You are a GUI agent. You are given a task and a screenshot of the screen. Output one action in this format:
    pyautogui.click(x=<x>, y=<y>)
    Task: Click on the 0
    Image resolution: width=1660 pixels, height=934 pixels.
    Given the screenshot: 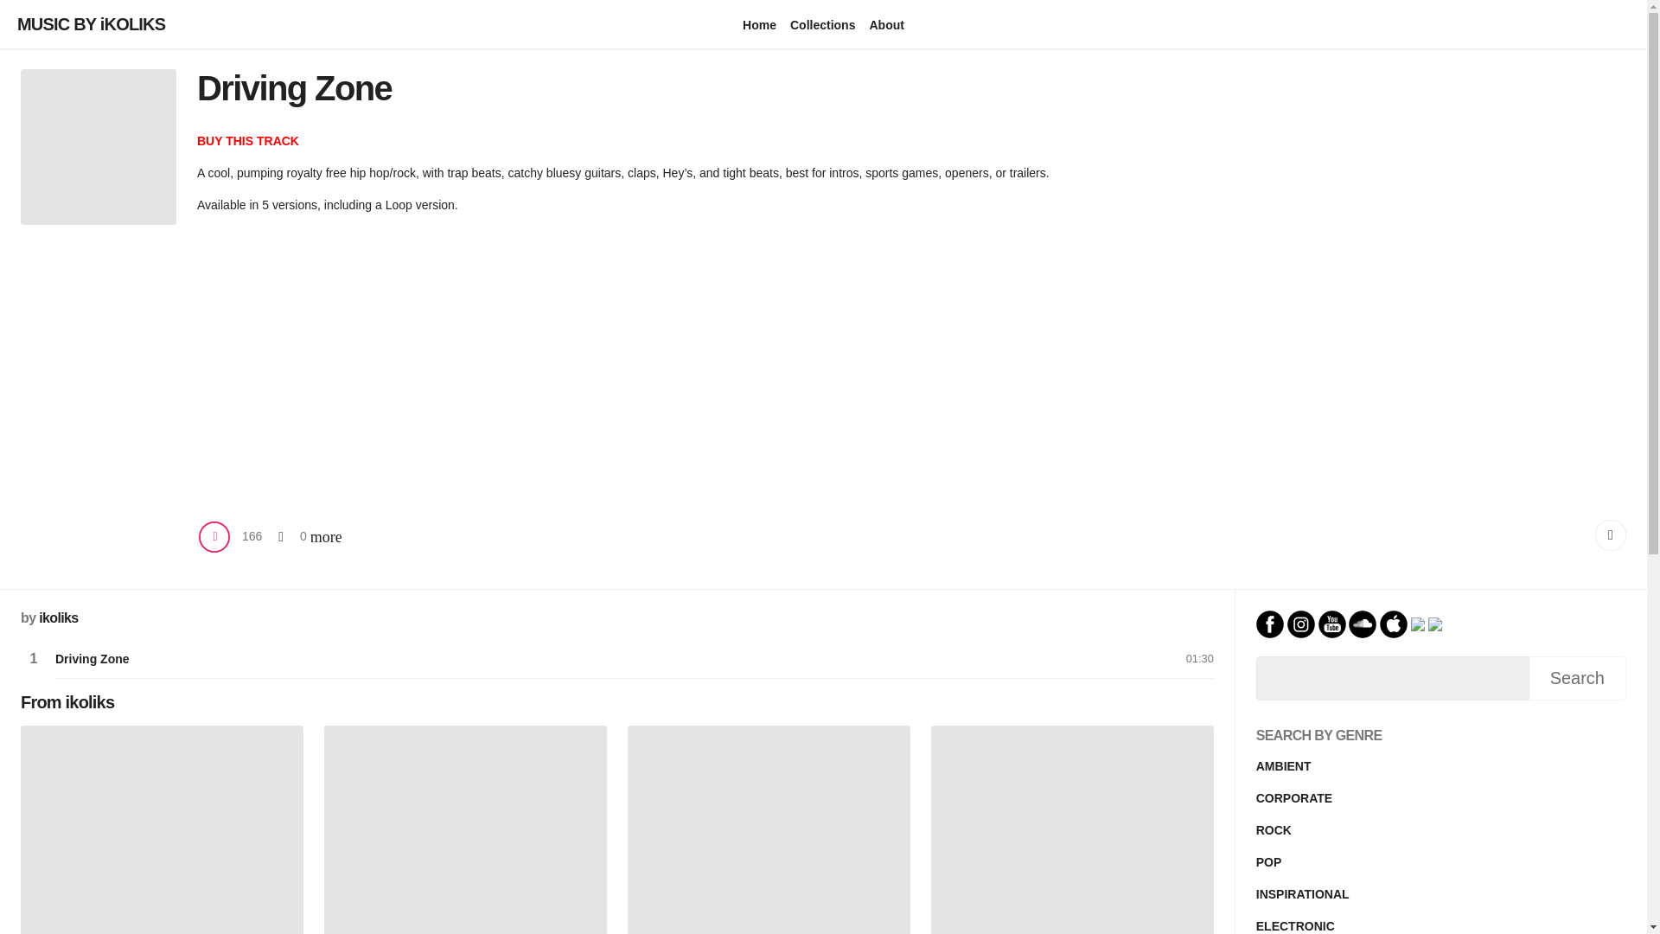 What is the action you would take?
    pyautogui.click(x=286, y=536)
    